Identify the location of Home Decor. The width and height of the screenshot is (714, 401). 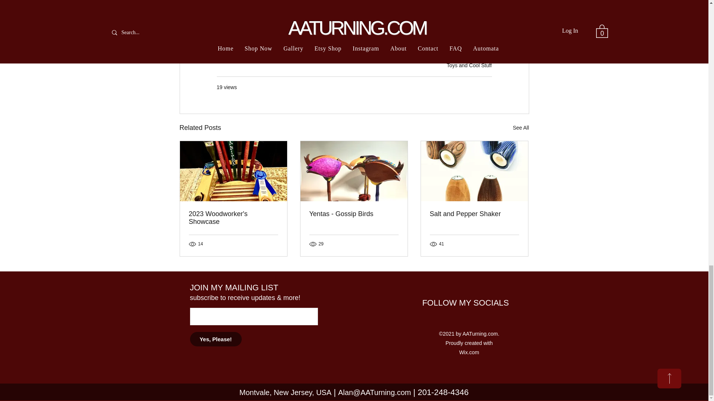
(278, 9).